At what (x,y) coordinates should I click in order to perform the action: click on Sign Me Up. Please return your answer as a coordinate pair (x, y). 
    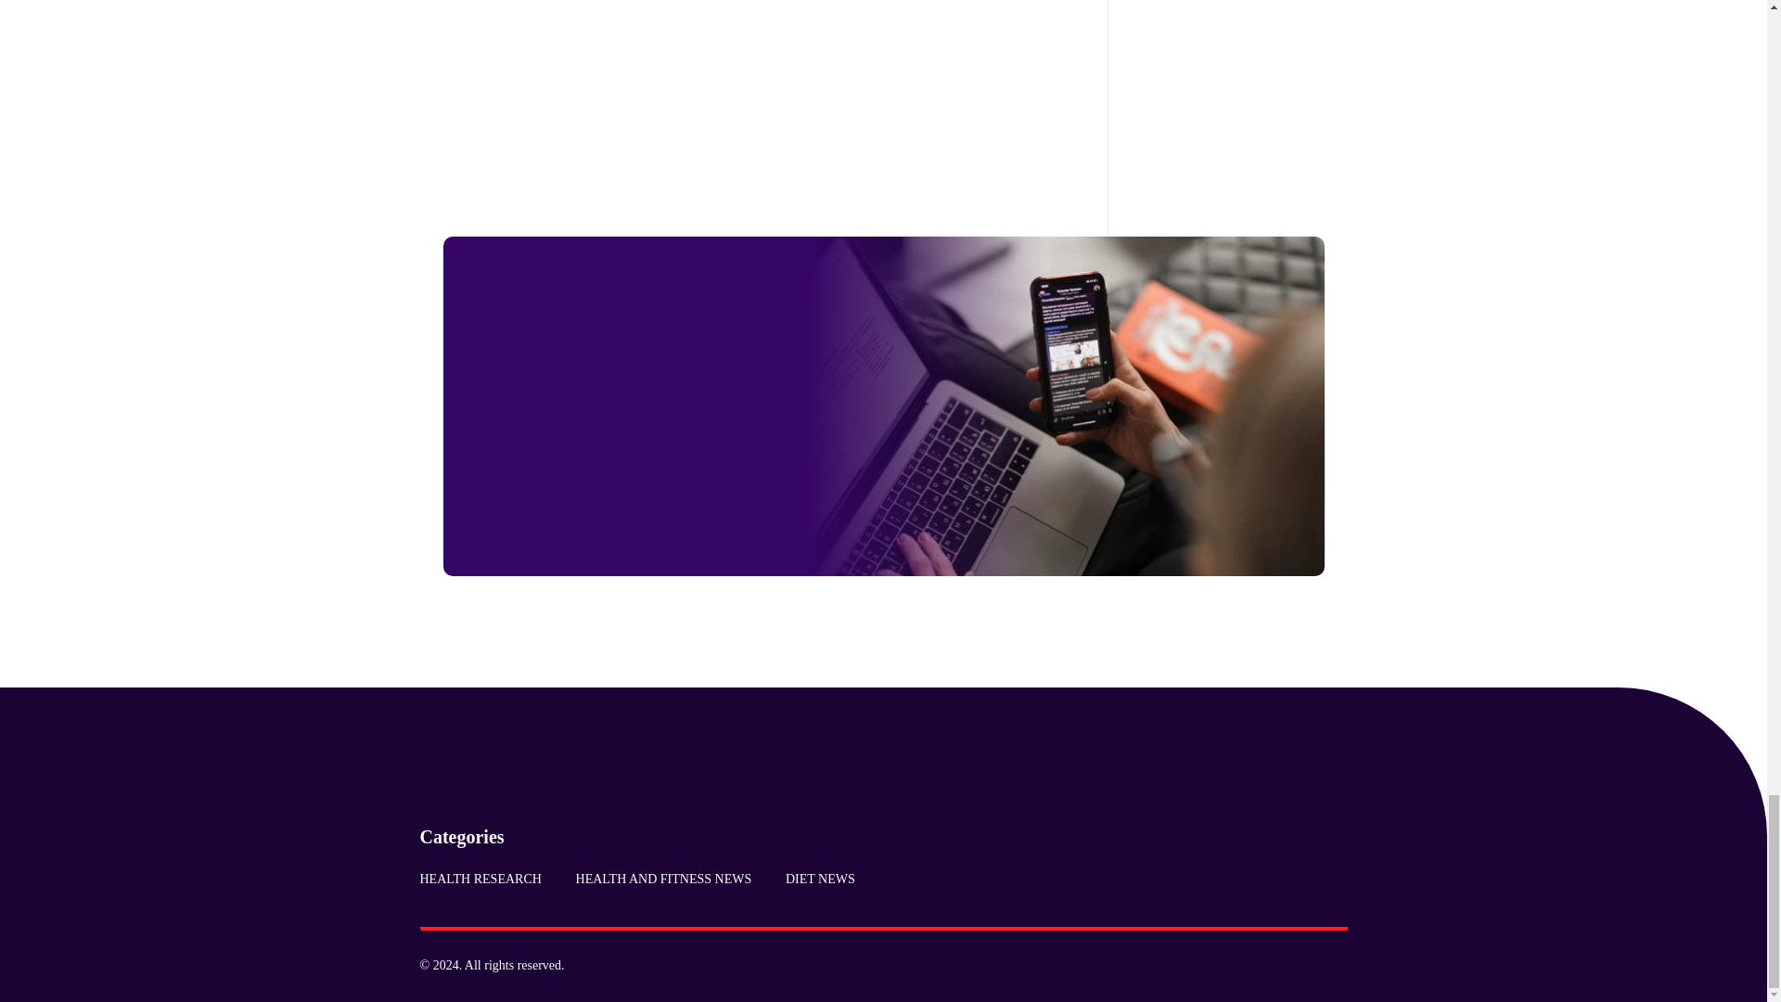
    Looking at the image, I should click on (655, 512).